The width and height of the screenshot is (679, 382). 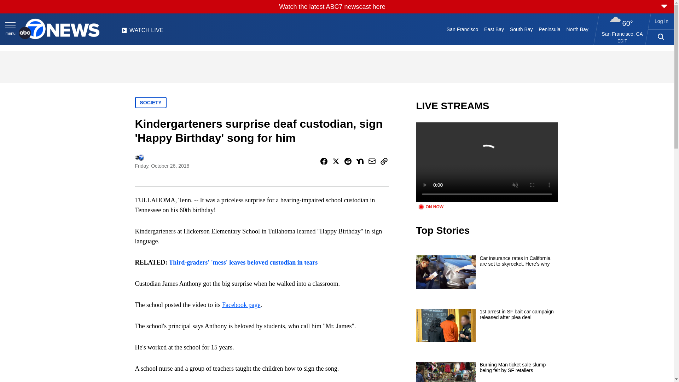 I want to click on South Bay, so click(x=521, y=29).